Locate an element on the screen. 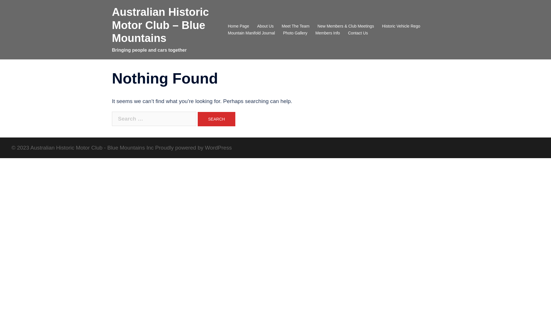  Meet The Team is located at coordinates (296, 26).